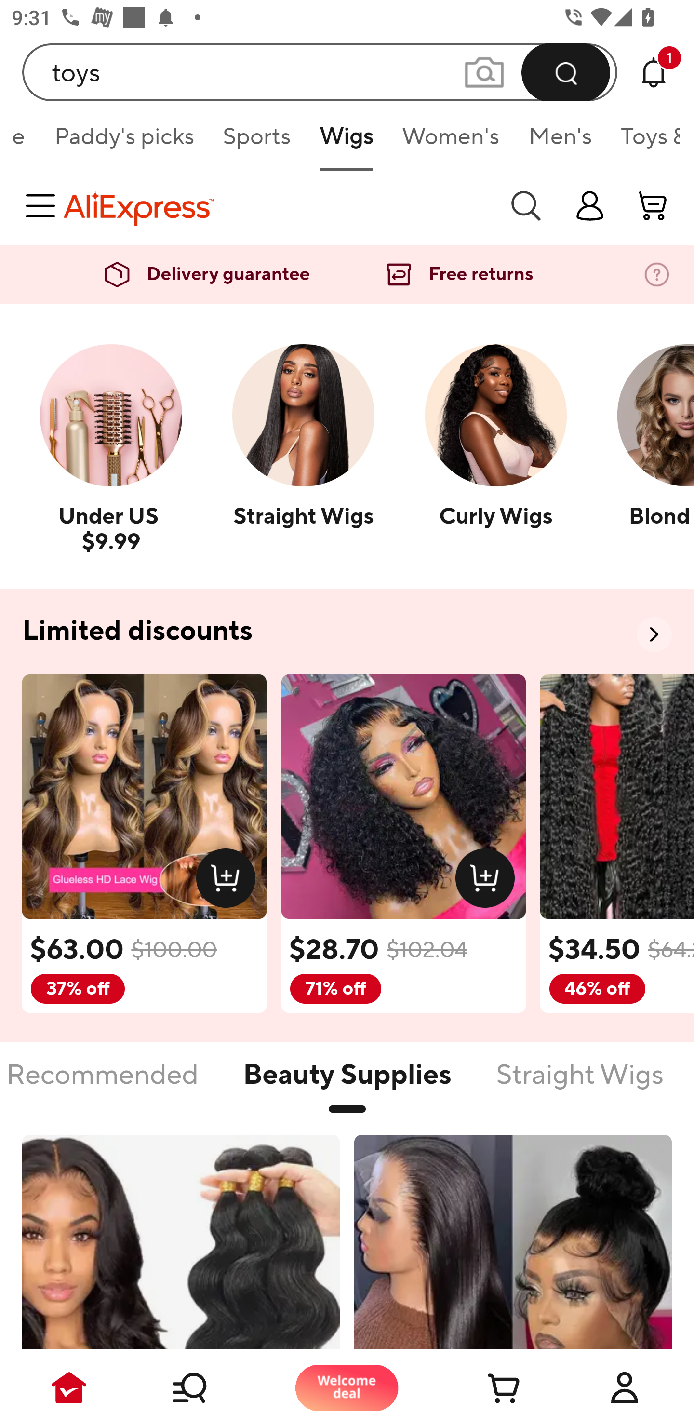 The image size is (694, 1427). I want to click on account, so click(654, 205).